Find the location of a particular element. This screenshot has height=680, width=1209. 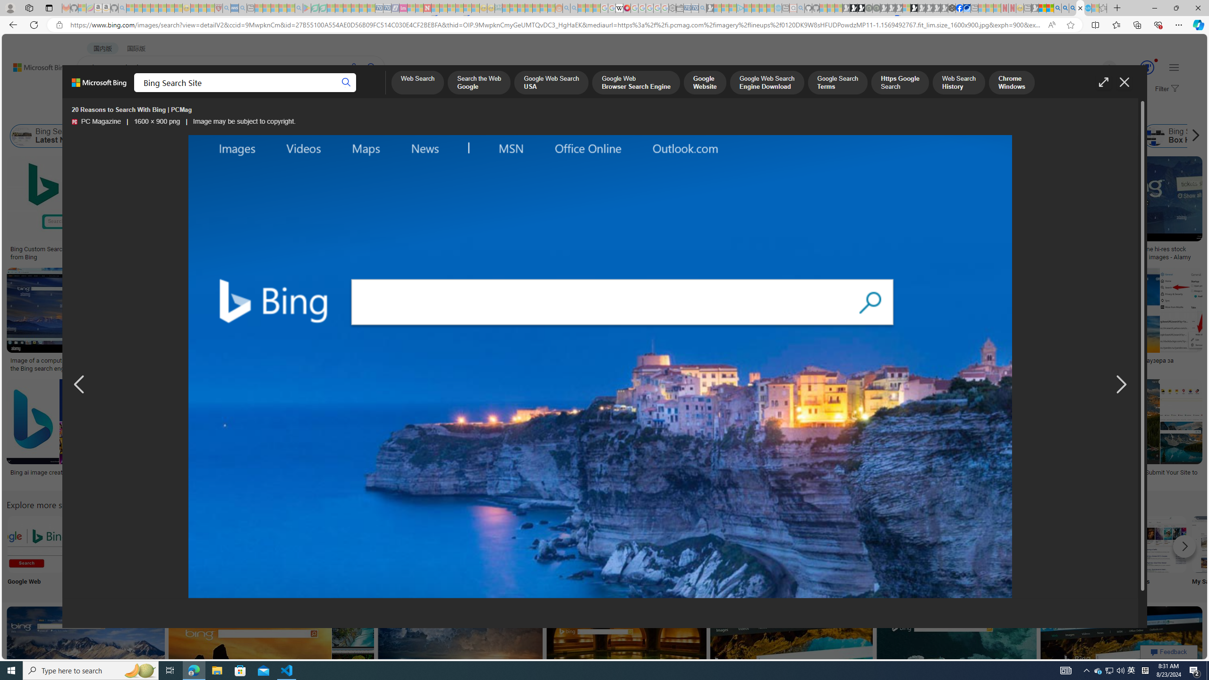

Bing Search Bar Install is located at coordinates (784, 544).